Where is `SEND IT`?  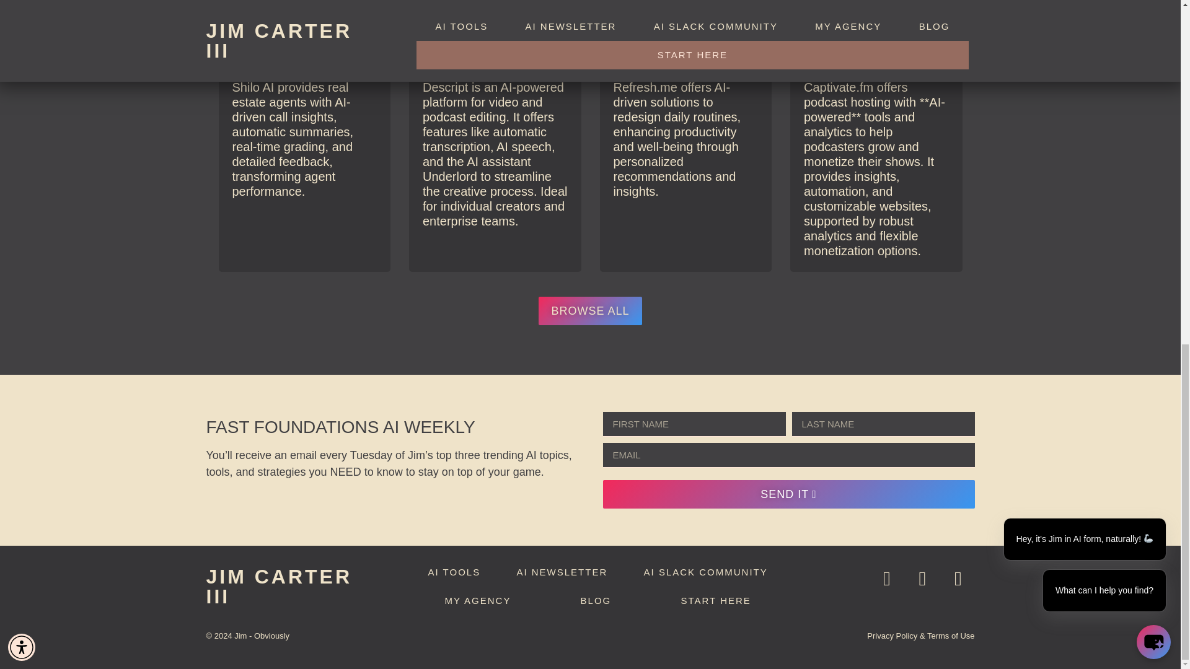
SEND IT is located at coordinates (788, 494).